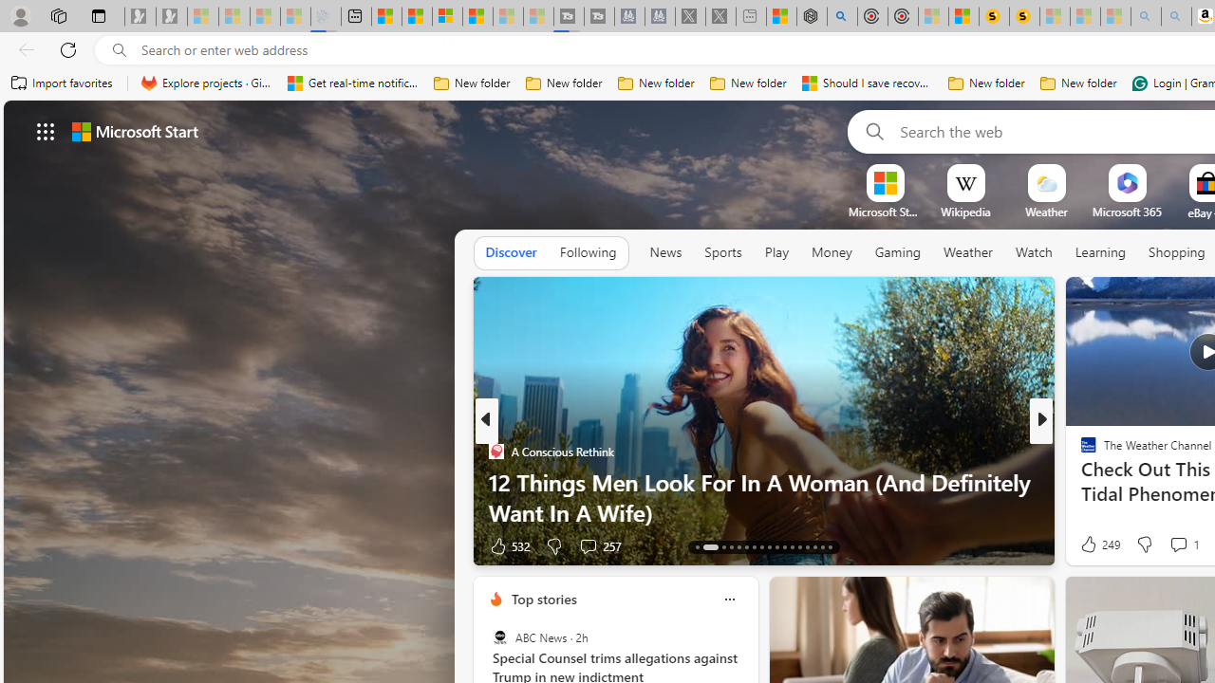 This screenshot has height=683, width=1215. I want to click on To get missing image descriptions, open the context menu., so click(885, 182).